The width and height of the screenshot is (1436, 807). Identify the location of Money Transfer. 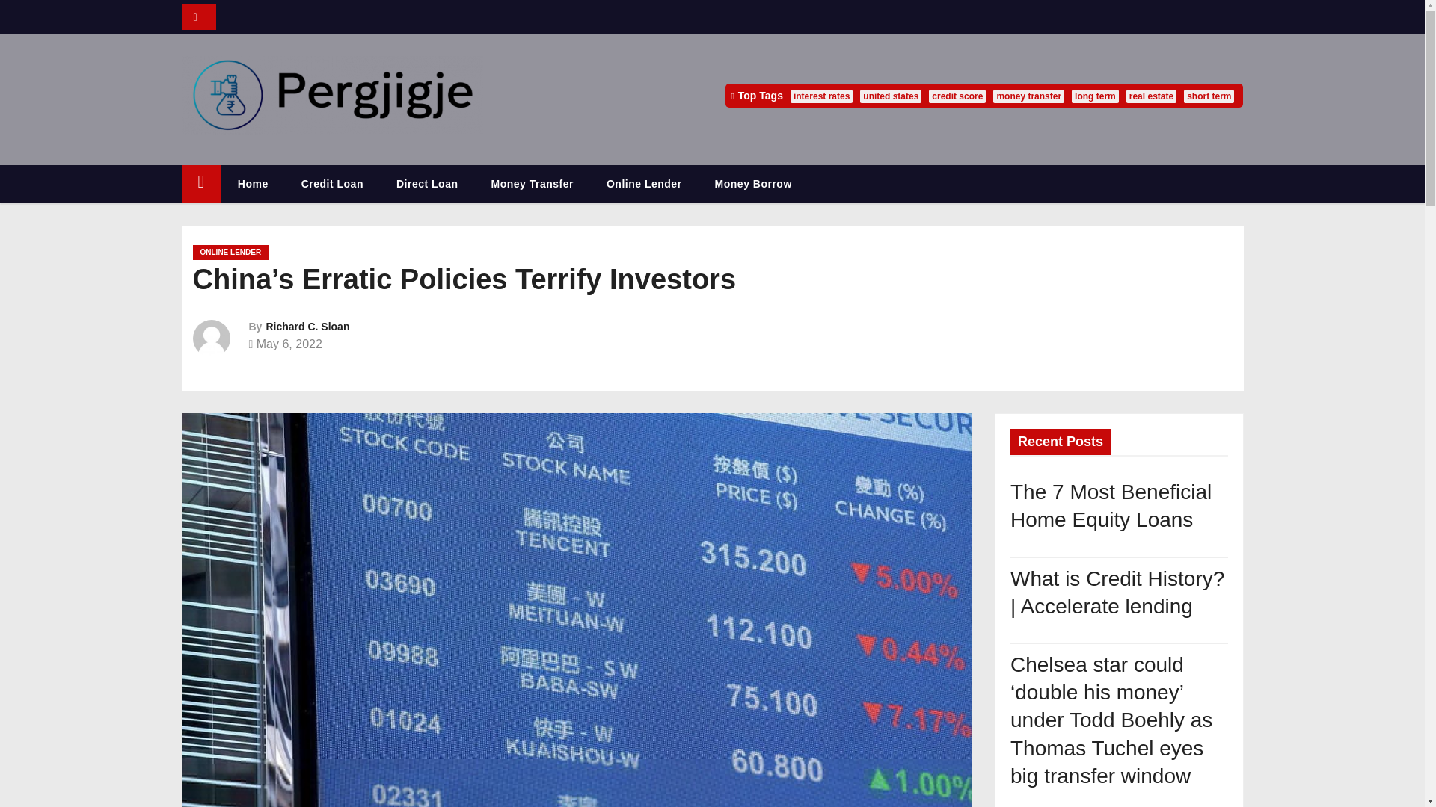
(531, 184).